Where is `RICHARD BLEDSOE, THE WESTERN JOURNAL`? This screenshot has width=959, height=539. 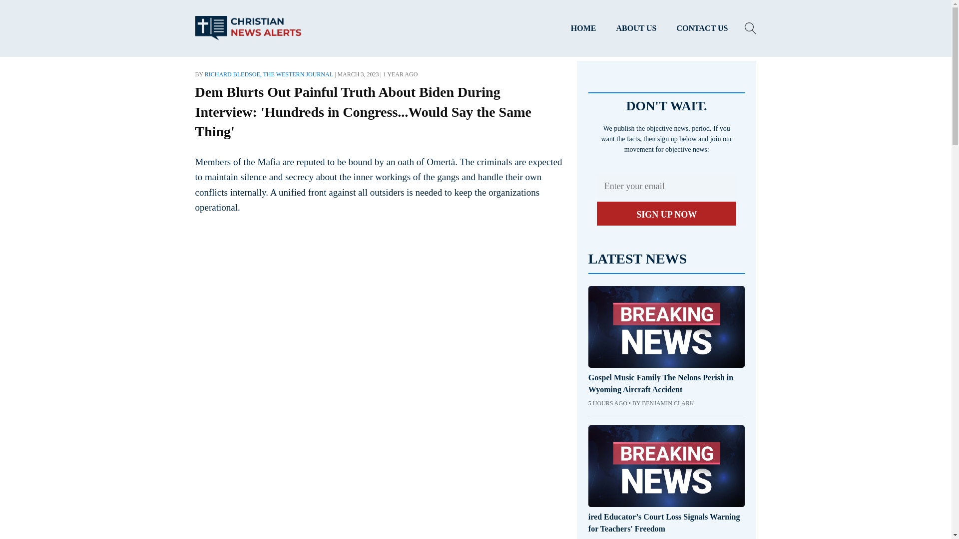
RICHARD BLEDSOE, THE WESTERN JOURNAL is located at coordinates (269, 74).